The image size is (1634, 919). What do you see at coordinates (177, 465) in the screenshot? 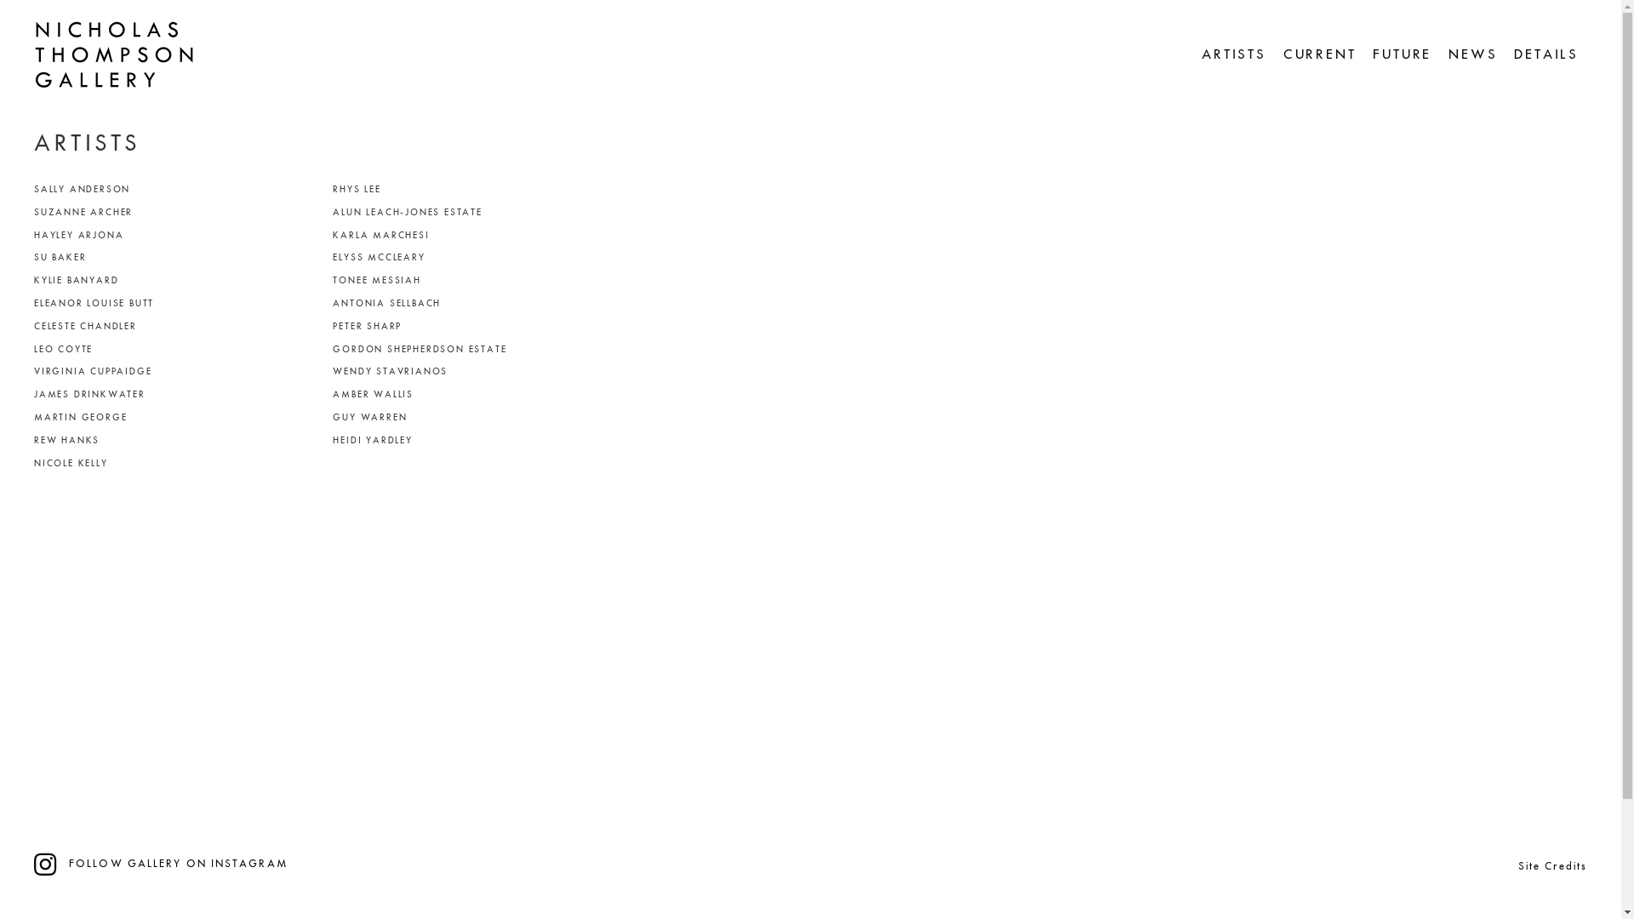
I see `NICOLE KELLY` at bounding box center [177, 465].